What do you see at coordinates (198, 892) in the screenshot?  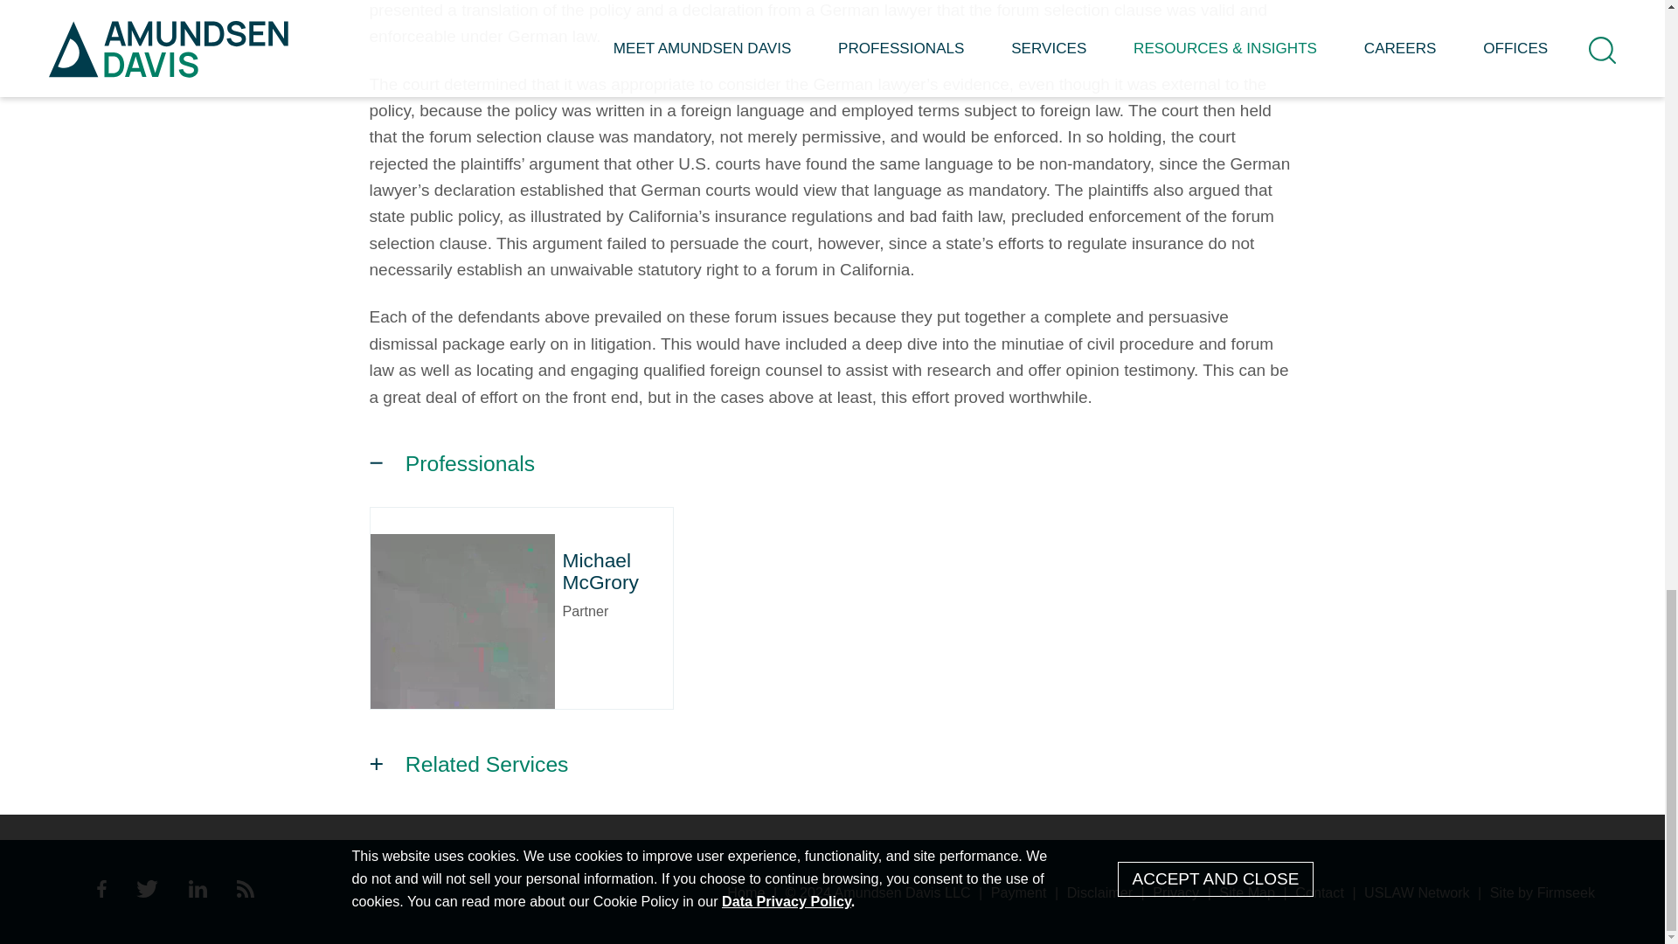 I see `LinkedIn` at bounding box center [198, 892].